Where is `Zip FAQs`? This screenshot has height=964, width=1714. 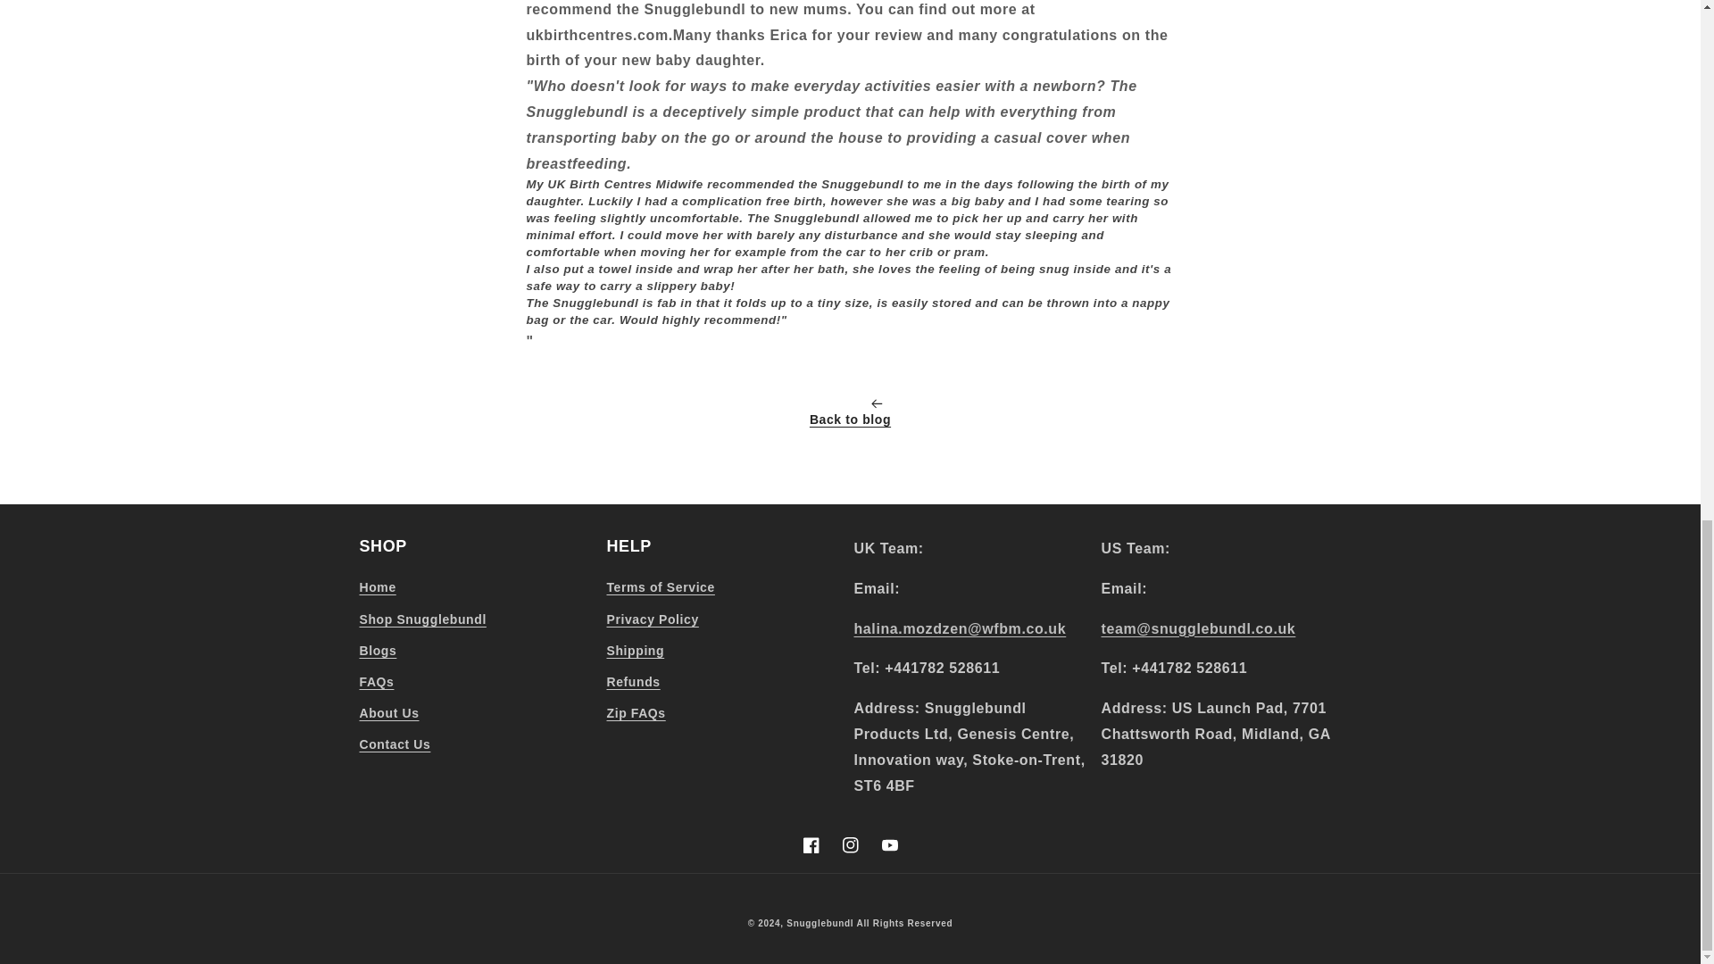
Zip FAQs is located at coordinates (636, 712).